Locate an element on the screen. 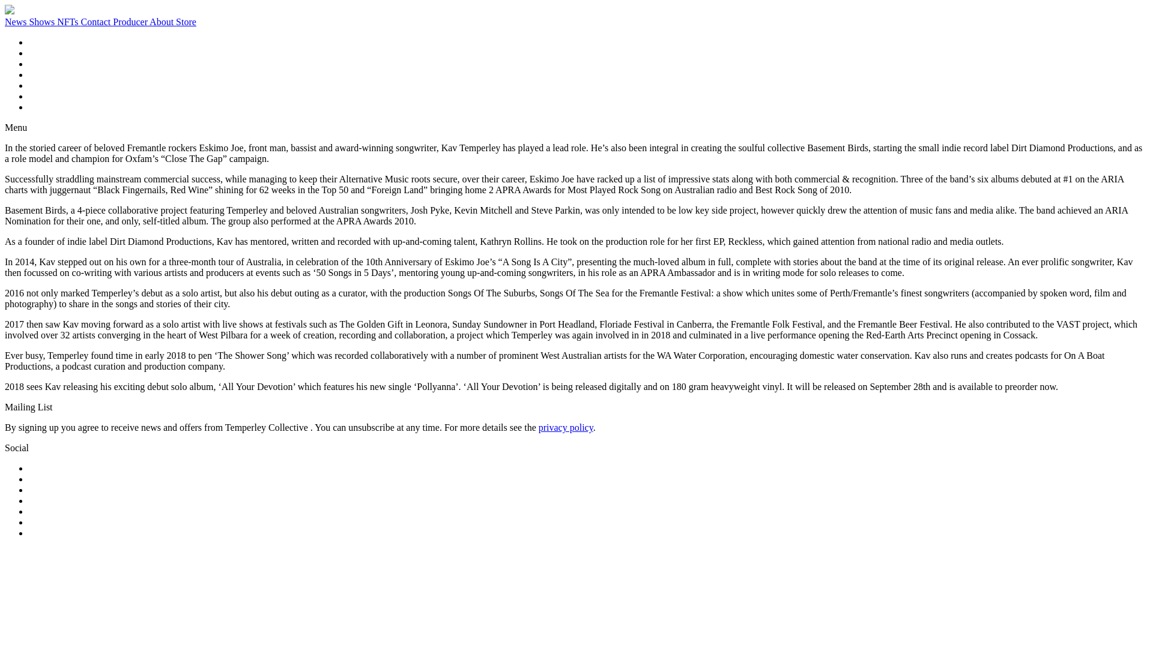 Image resolution: width=1153 pixels, height=648 pixels. Store is located at coordinates (186, 22).